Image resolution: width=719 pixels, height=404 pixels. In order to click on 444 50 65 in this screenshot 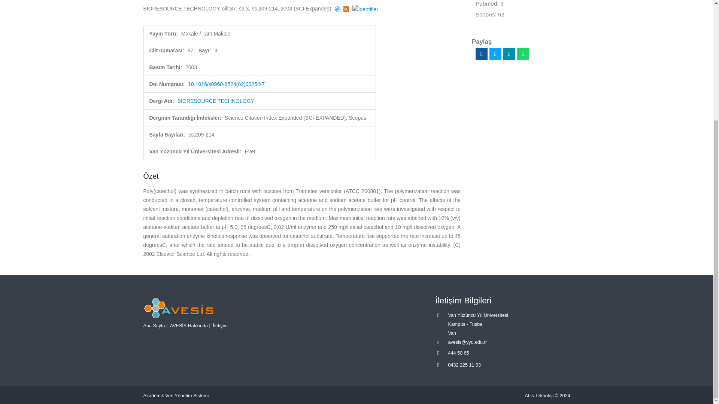, I will do `click(458, 353)`.